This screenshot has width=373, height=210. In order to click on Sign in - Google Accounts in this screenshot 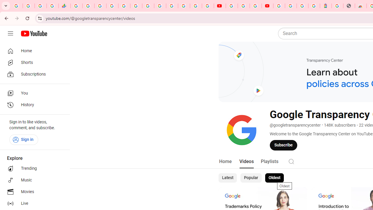, I will do `click(279, 6)`.